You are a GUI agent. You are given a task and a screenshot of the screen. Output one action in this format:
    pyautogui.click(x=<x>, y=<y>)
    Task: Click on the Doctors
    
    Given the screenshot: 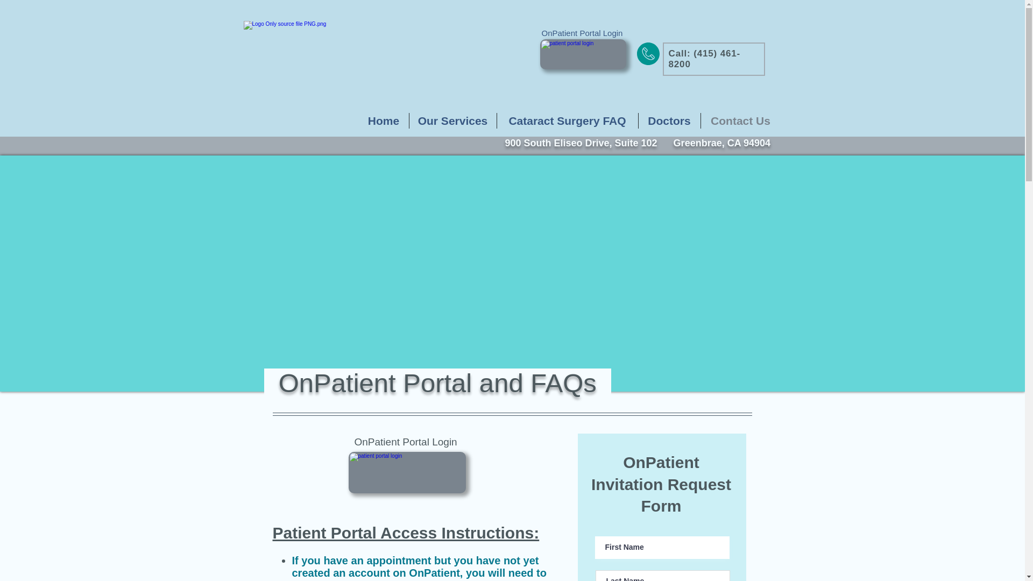 What is the action you would take?
    pyautogui.click(x=669, y=121)
    